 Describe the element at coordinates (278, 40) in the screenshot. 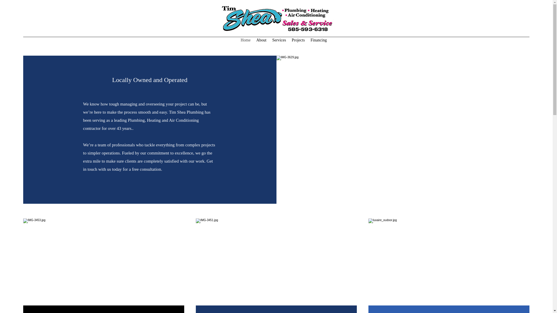

I see `Services` at that location.